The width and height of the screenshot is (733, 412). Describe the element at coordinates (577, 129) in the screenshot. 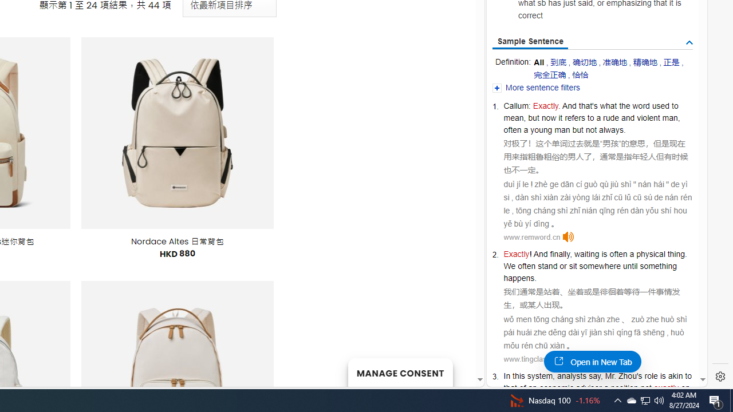

I see `but` at that location.